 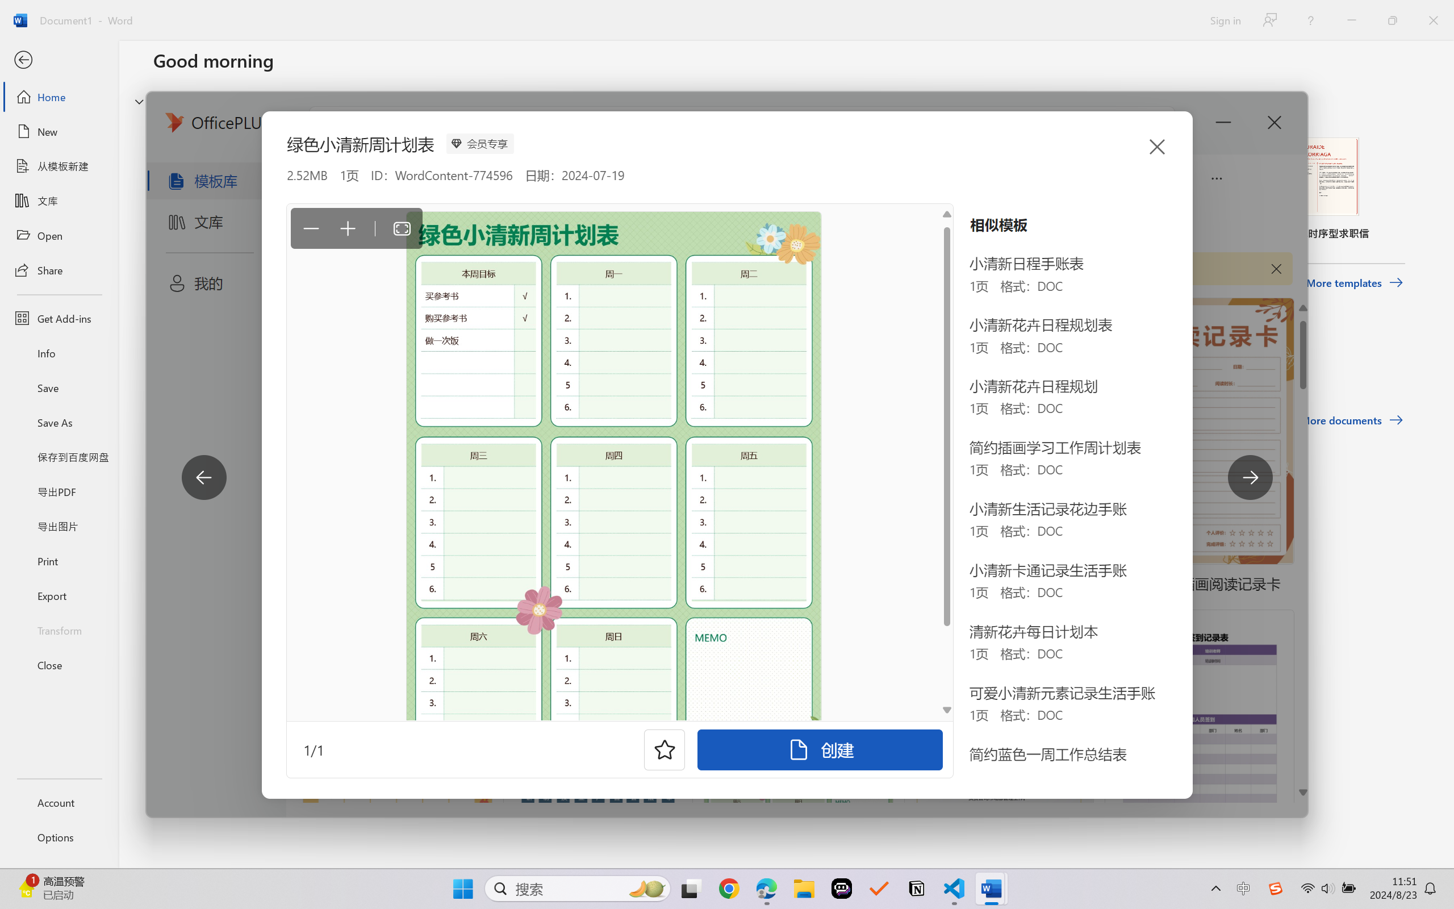 What do you see at coordinates (59, 132) in the screenshot?
I see `New` at bounding box center [59, 132].